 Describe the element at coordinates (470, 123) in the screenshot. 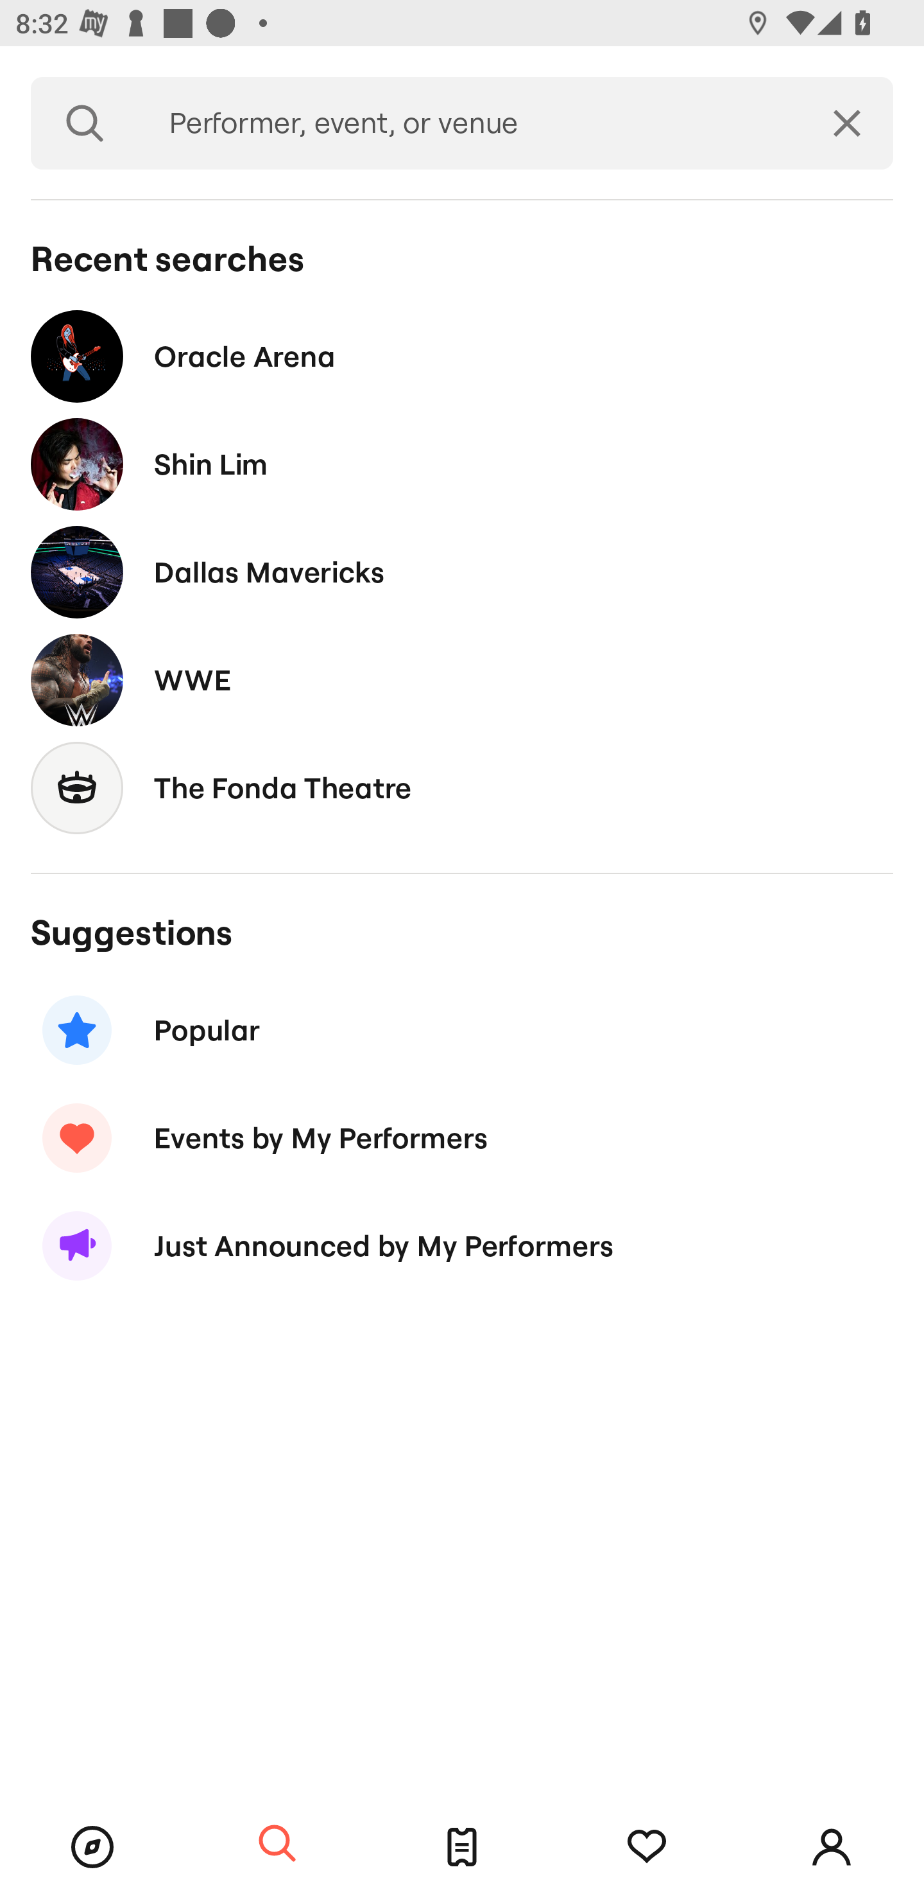

I see `Performer, event, or venue` at that location.